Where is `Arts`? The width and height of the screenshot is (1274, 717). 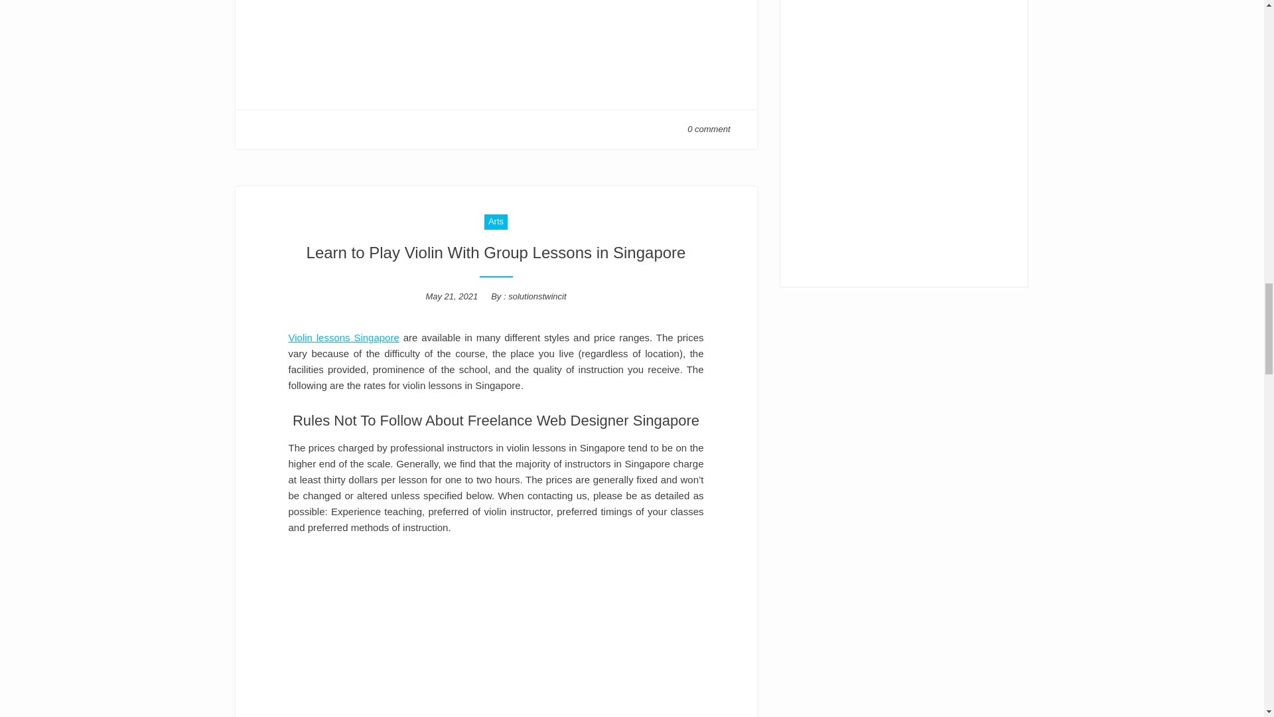
Arts is located at coordinates (495, 222).